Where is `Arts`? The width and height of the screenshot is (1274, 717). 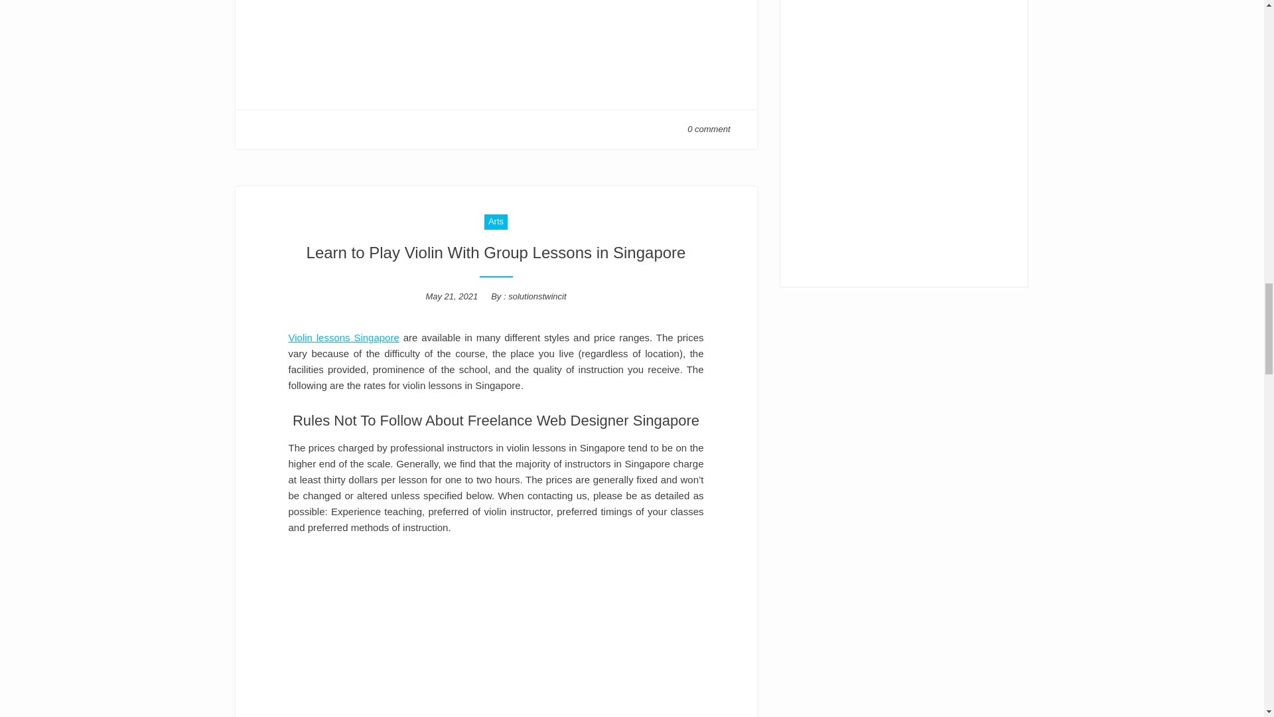
Arts is located at coordinates (495, 222).